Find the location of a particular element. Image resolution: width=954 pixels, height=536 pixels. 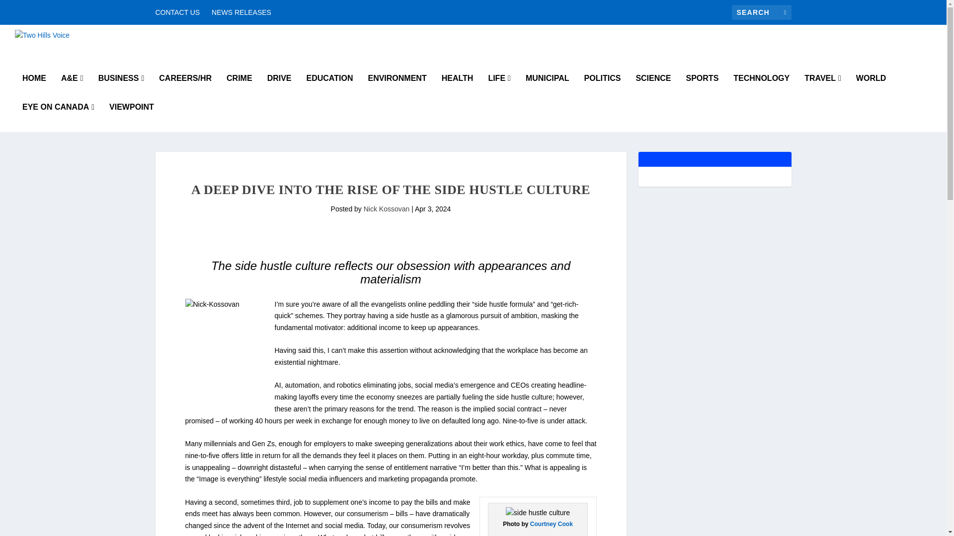

CONTACT US is located at coordinates (177, 12).